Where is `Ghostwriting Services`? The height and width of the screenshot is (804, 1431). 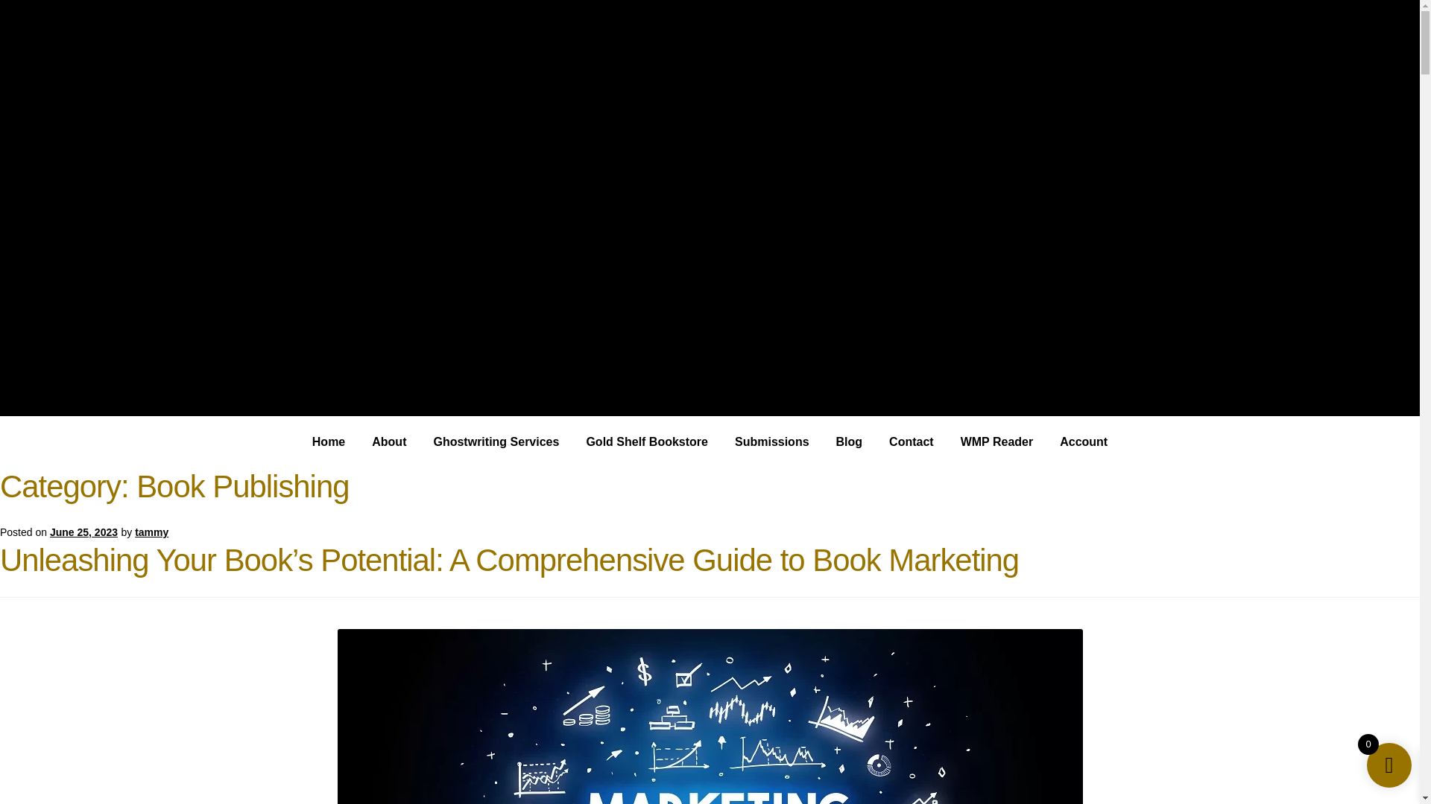
Ghostwriting Services is located at coordinates (496, 442).